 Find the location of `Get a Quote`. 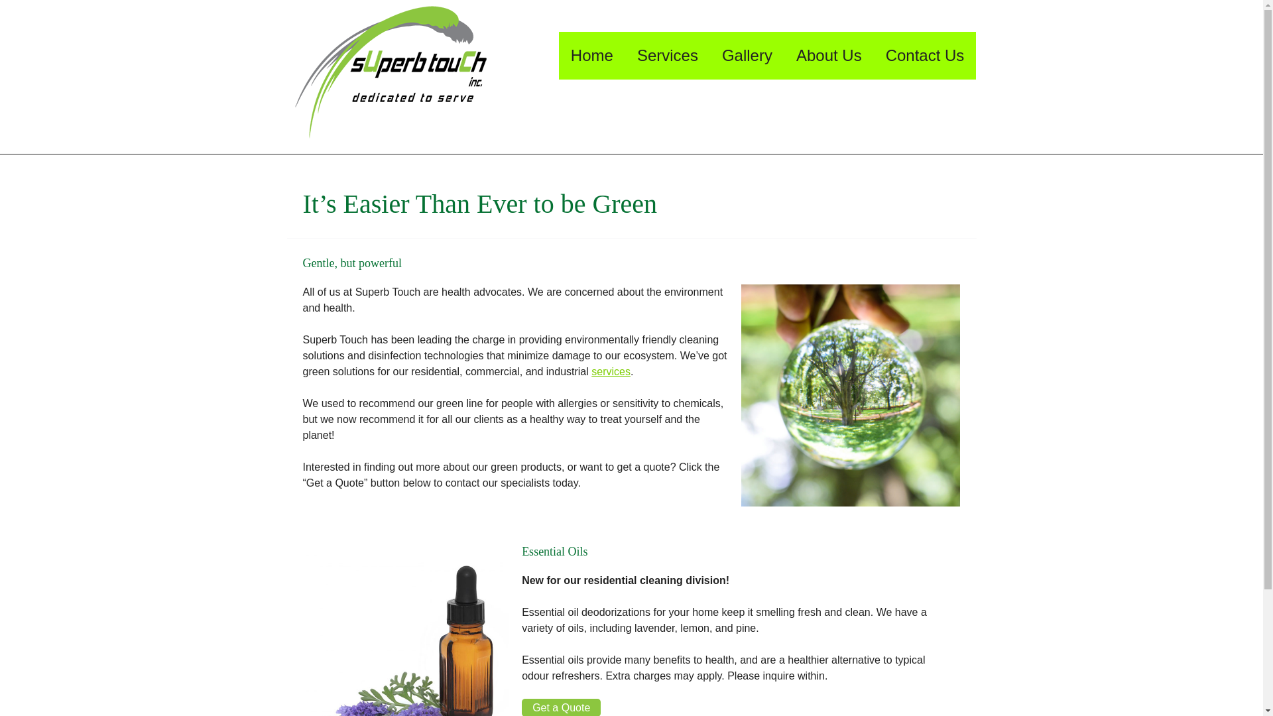

Get a Quote is located at coordinates (561, 707).